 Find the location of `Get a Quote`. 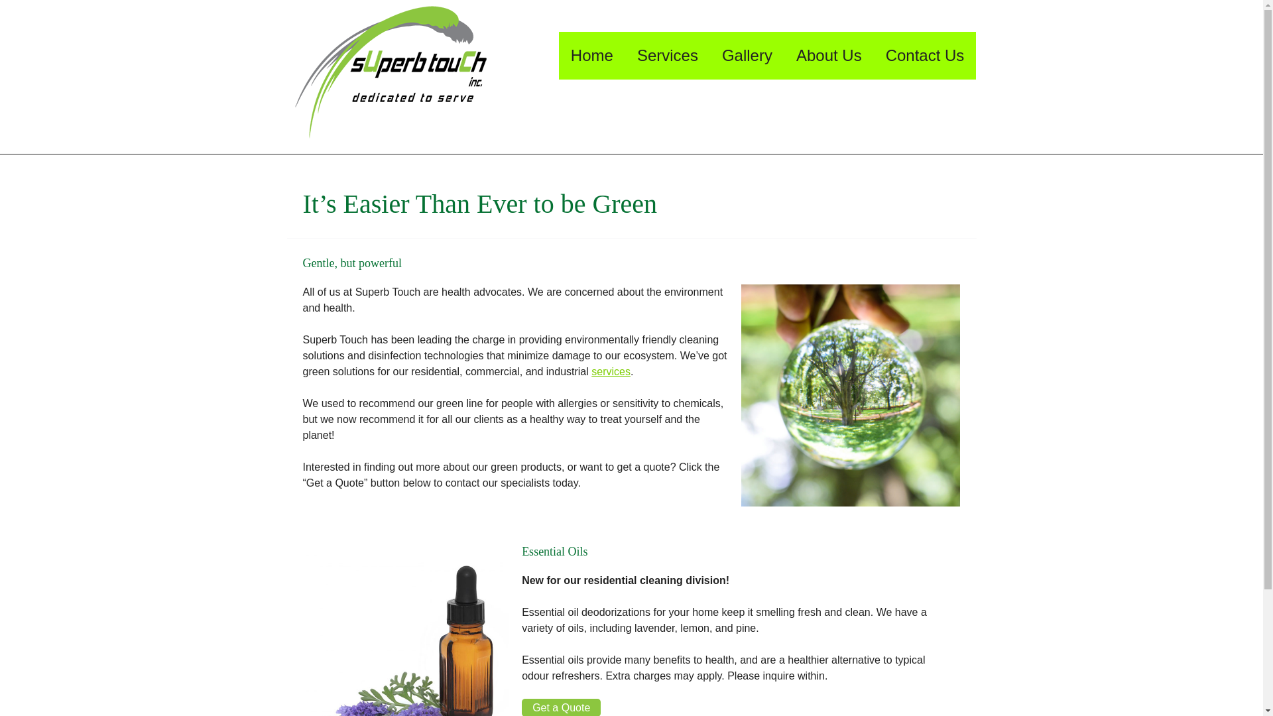

Get a Quote is located at coordinates (561, 707).